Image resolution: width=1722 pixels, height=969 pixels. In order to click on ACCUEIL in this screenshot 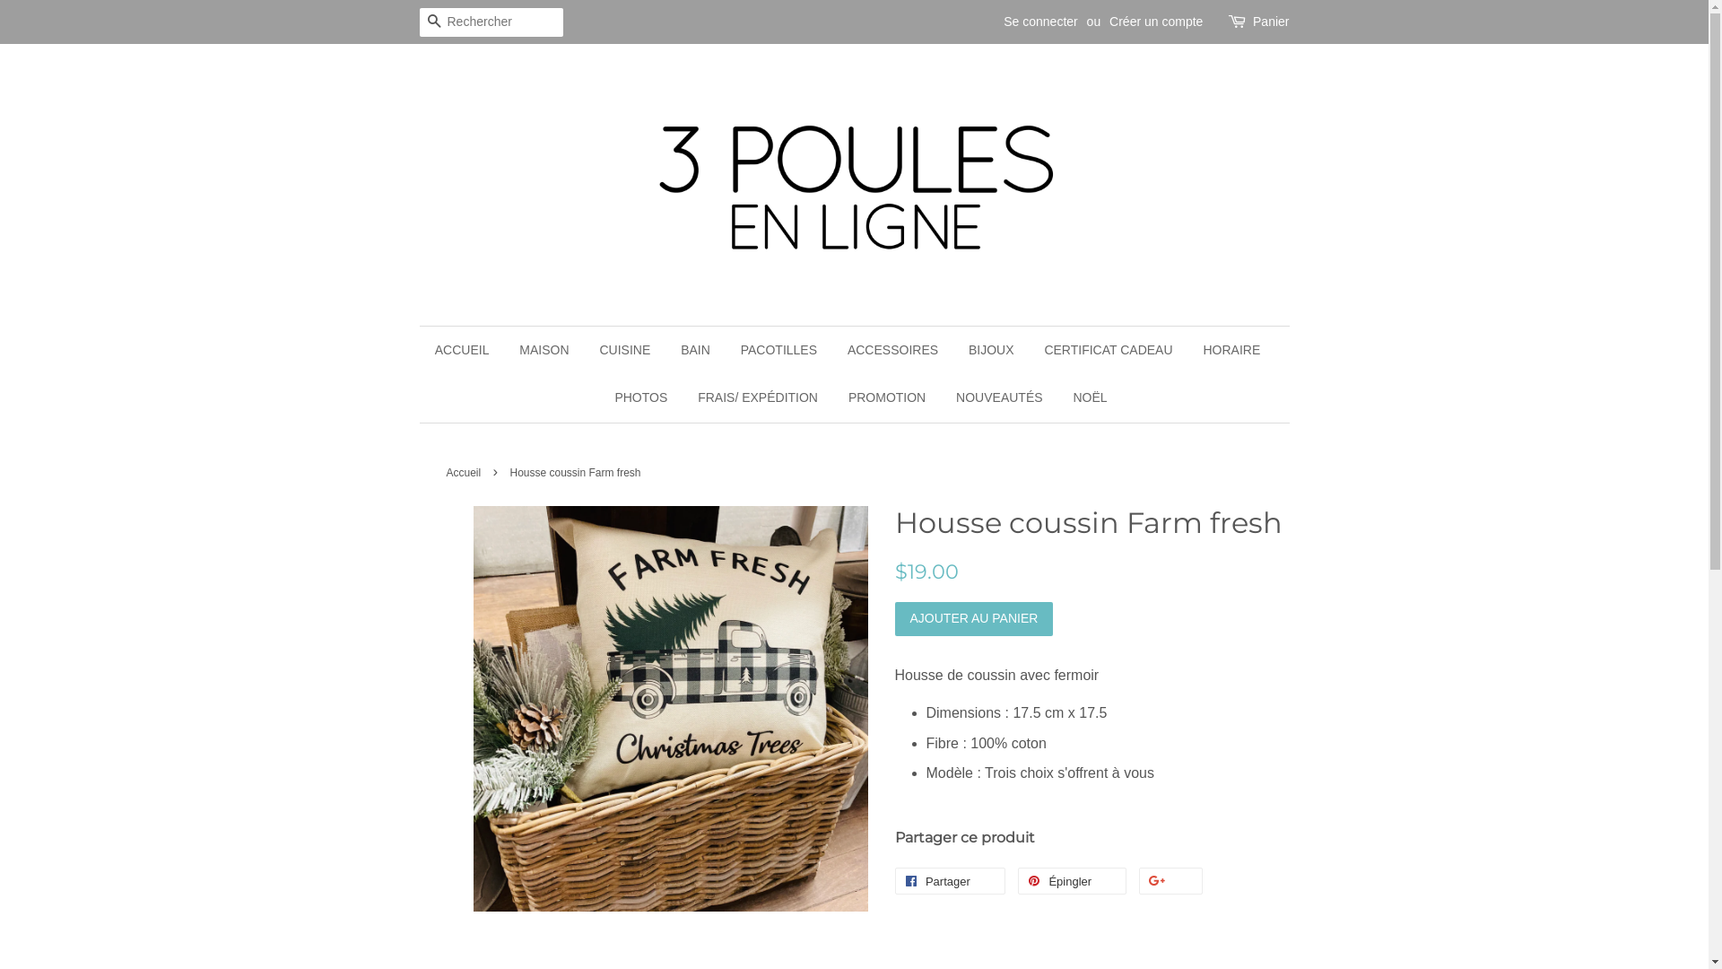, I will do `click(469, 351)`.